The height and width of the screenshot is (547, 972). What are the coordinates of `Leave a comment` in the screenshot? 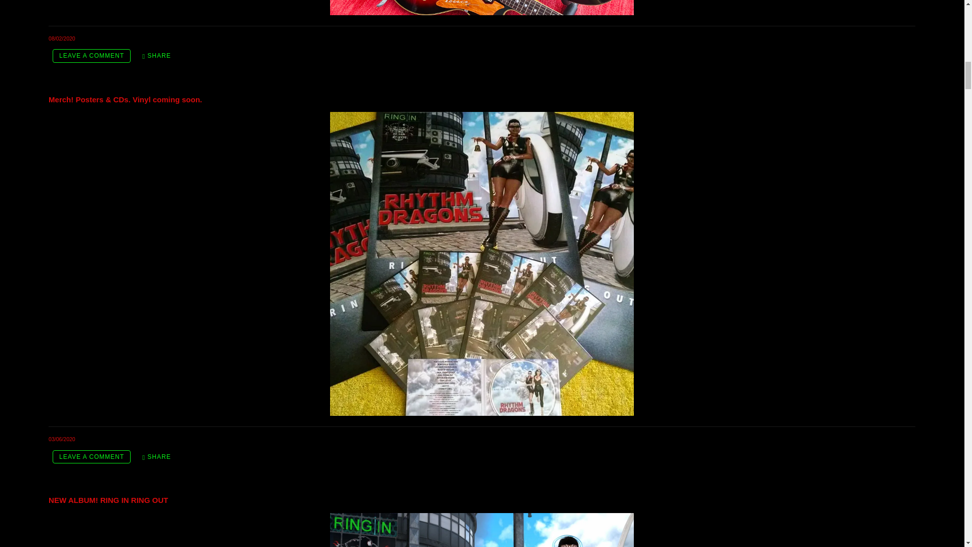 It's located at (91, 457).